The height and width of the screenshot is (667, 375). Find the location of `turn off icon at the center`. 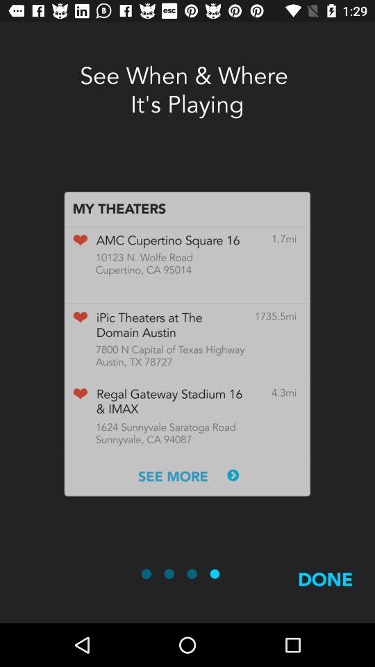

turn off icon at the center is located at coordinates (187, 343).